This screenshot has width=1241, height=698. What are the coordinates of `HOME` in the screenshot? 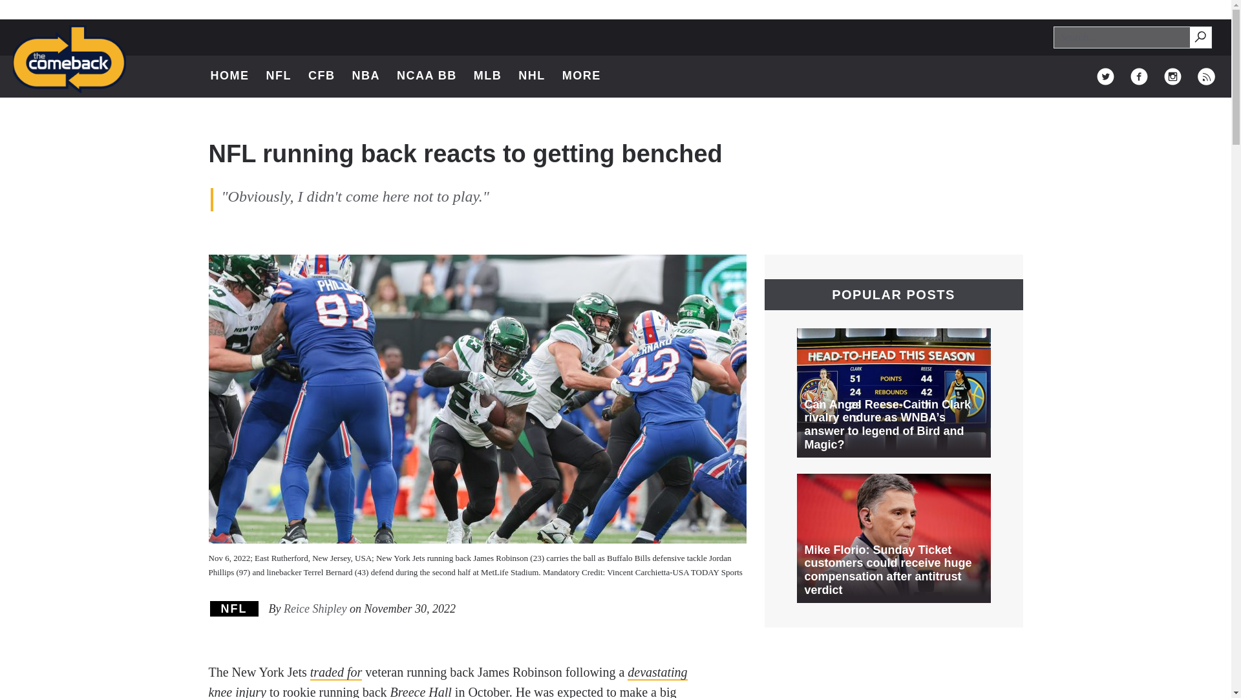 It's located at (365, 76).